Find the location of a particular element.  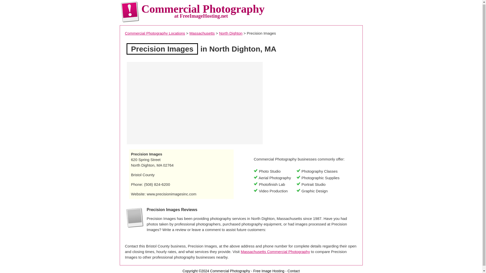

Massachusetts Commercial Photography is located at coordinates (202, 33).